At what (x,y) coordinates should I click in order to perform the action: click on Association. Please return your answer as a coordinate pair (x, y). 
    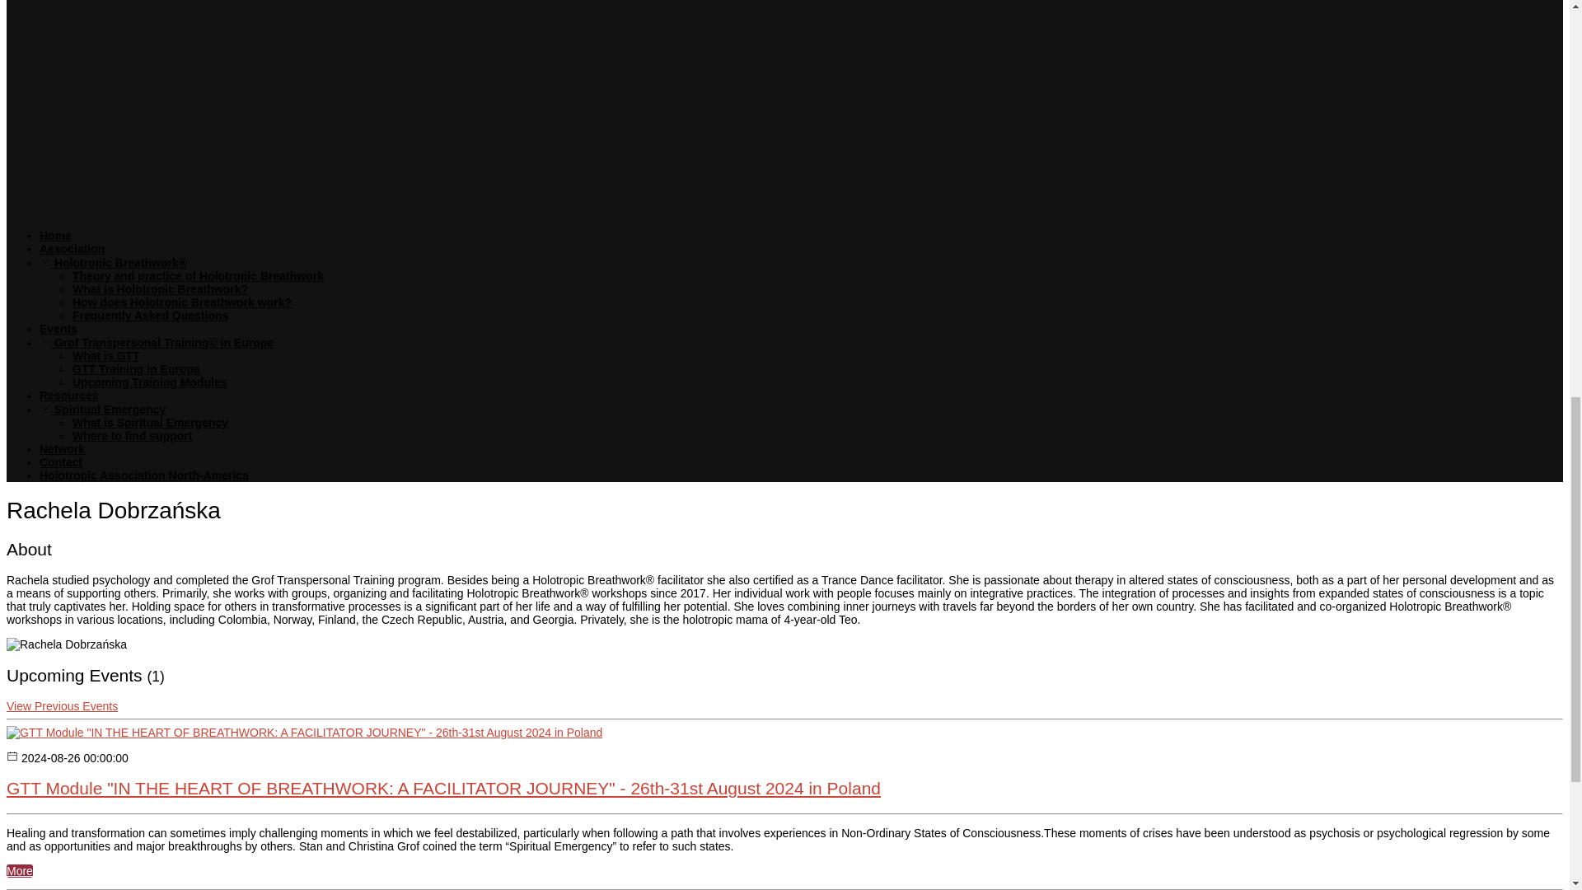
    Looking at the image, I should click on (72, 248).